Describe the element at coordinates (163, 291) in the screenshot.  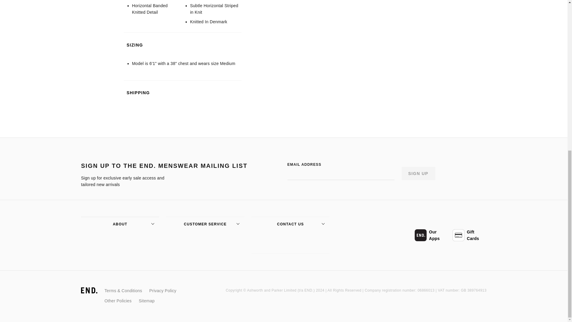
I see `Privacy Policy` at that location.